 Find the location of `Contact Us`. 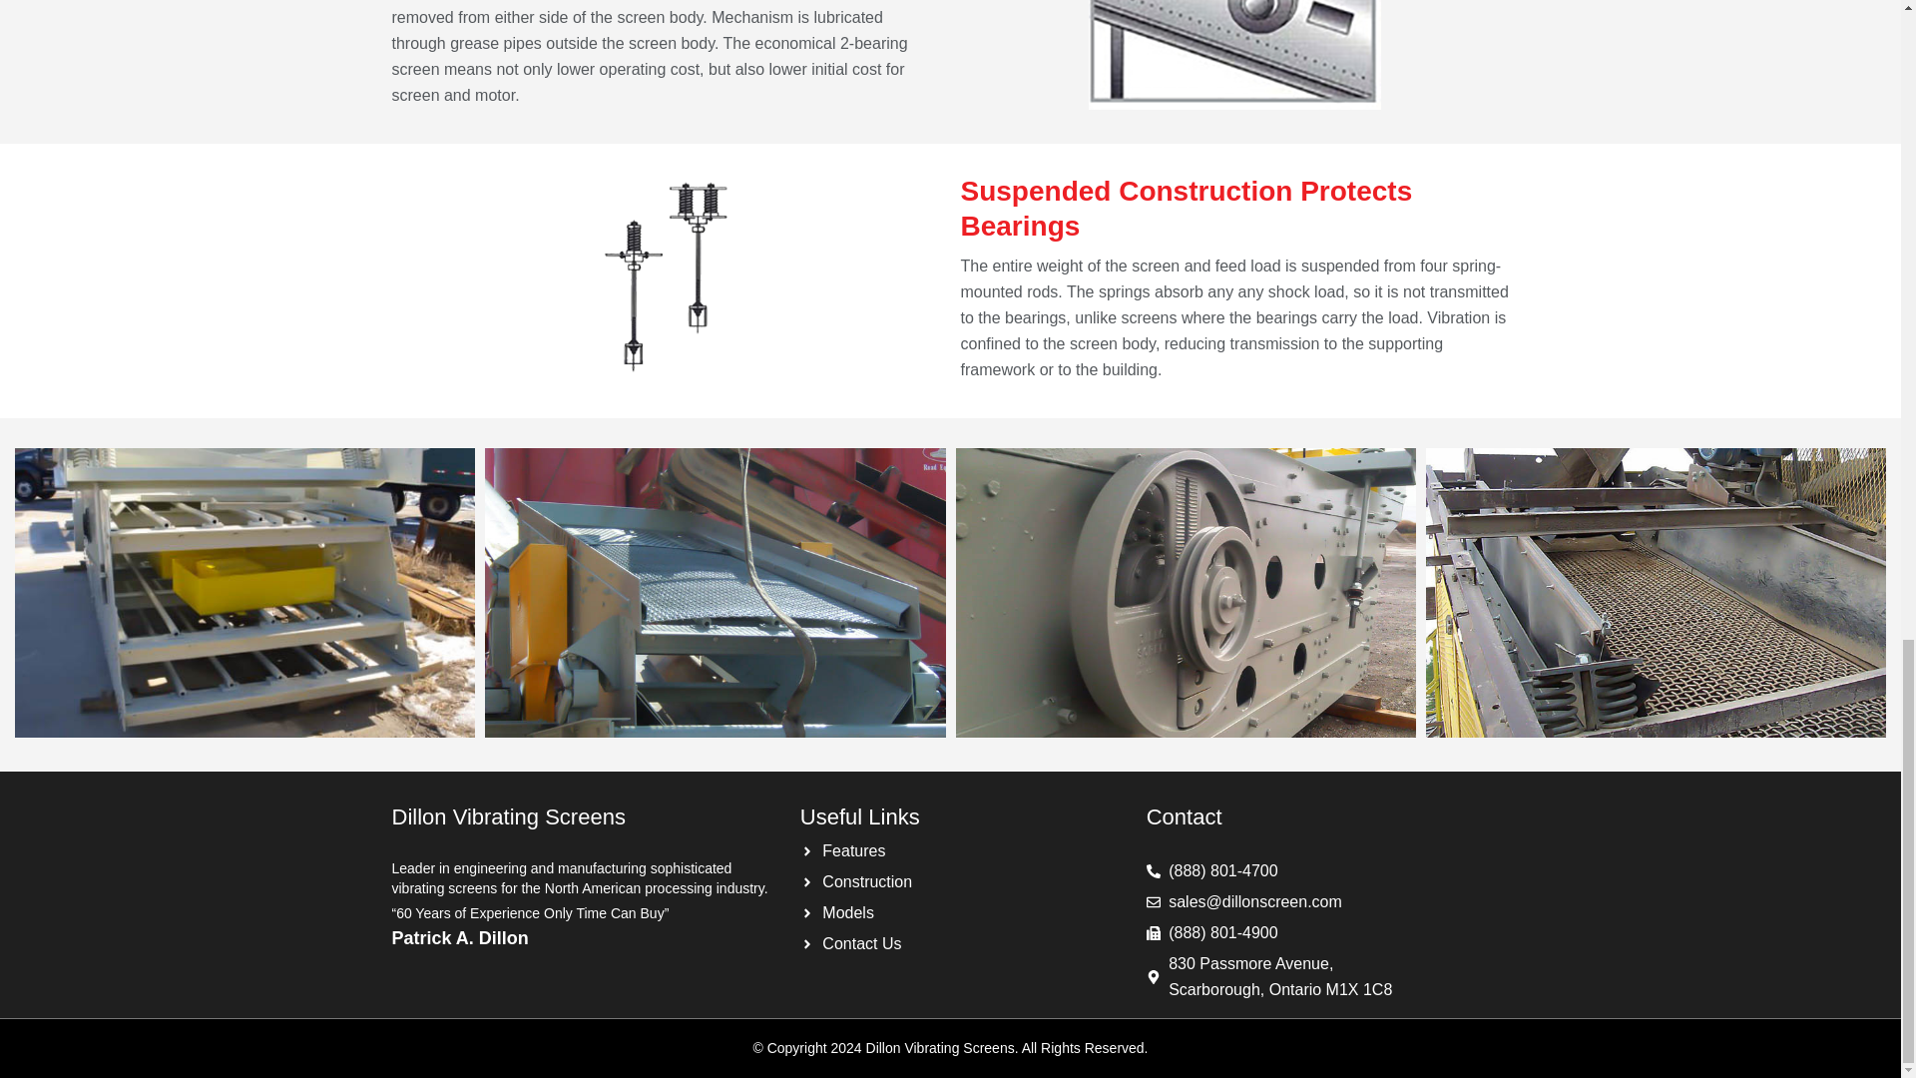

Contact Us is located at coordinates (851, 944).